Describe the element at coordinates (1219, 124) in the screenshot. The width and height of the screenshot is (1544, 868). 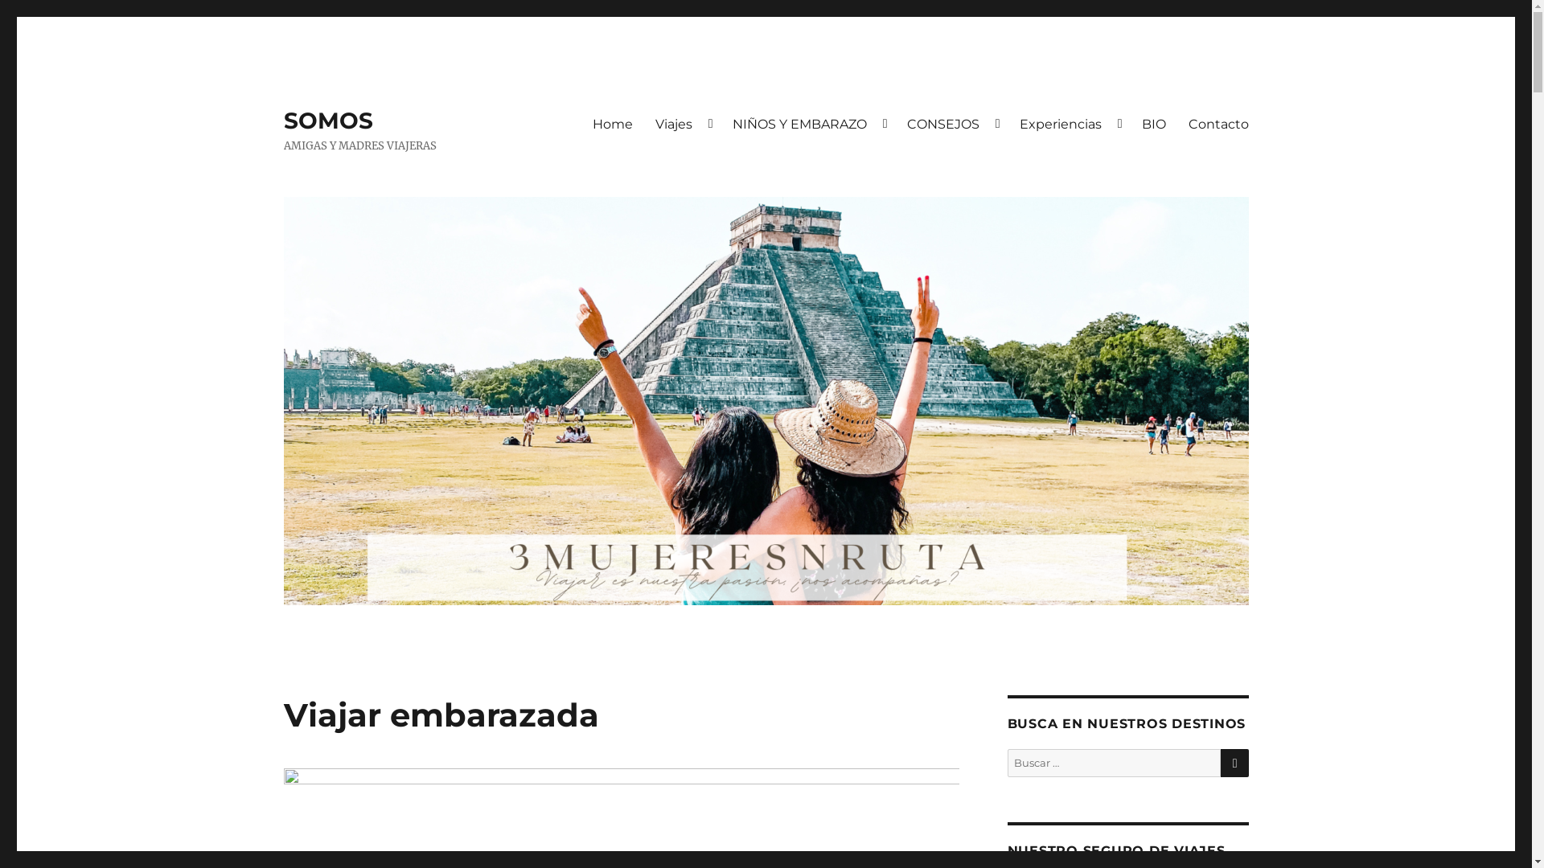
I see `Contacto` at that location.